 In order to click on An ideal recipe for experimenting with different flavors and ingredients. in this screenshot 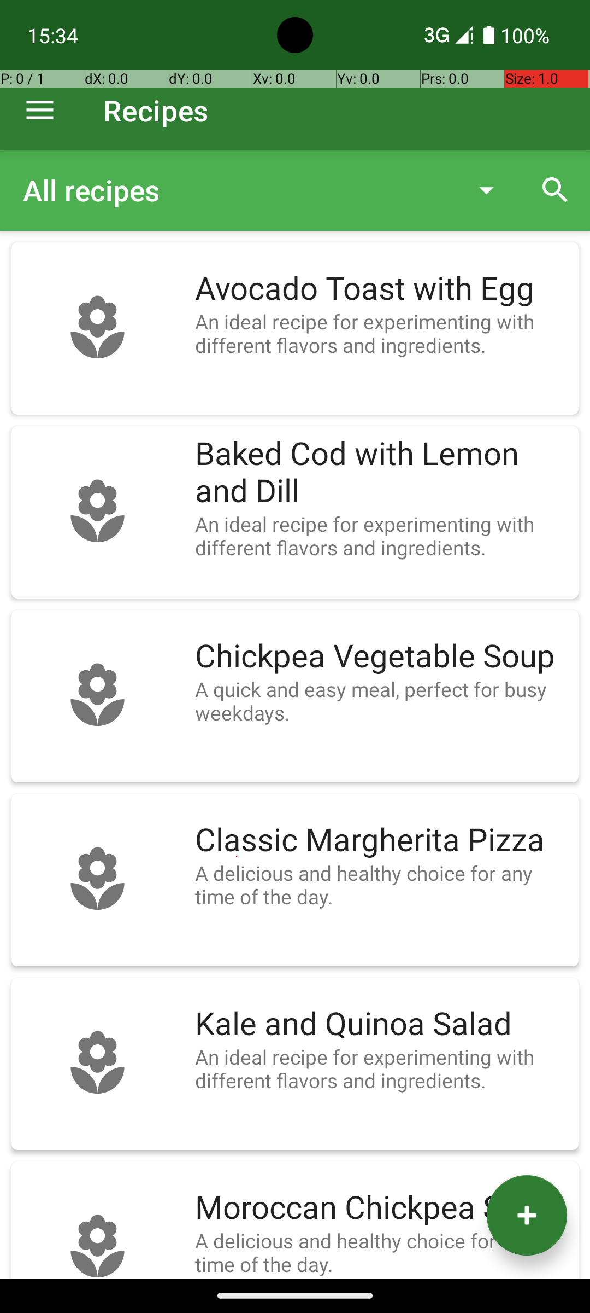, I will do `click(381, 333)`.